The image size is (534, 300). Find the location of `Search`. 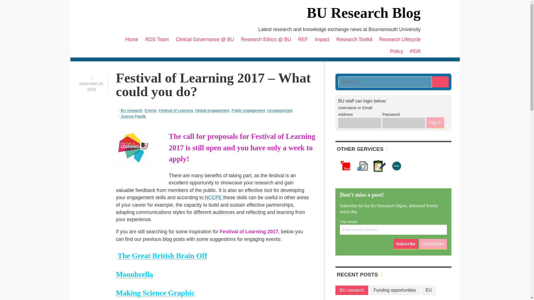

Search is located at coordinates (440, 82).